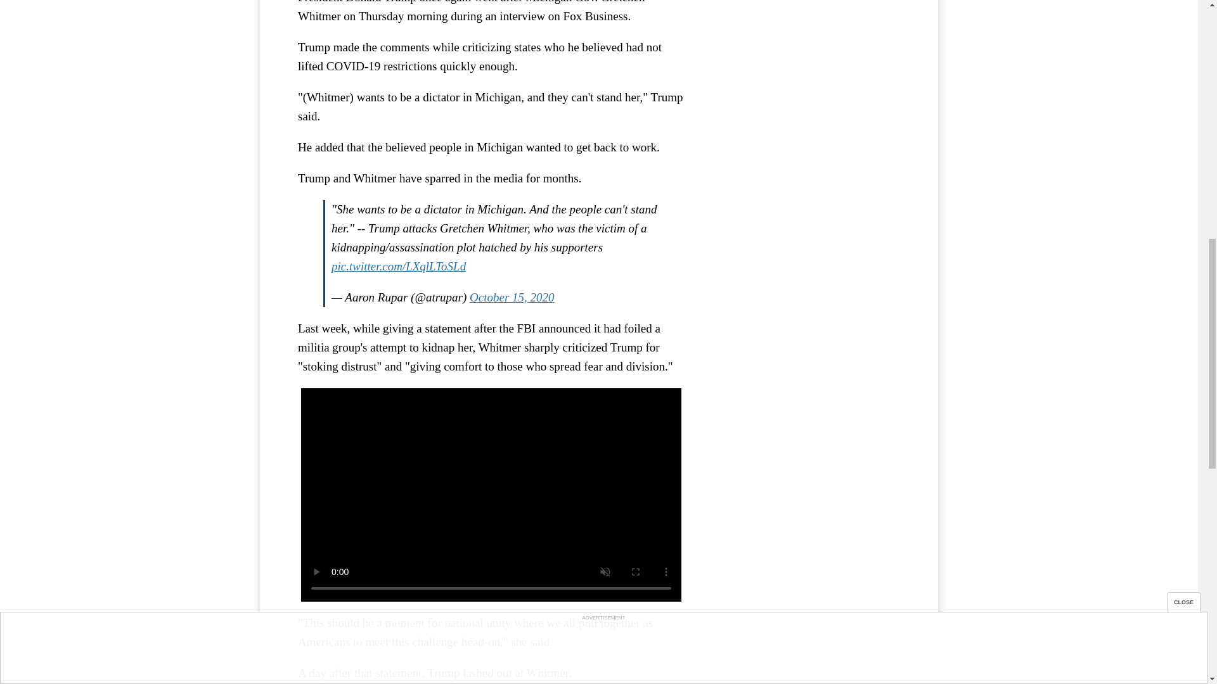  Describe the element at coordinates (805, 63) in the screenshot. I see `3rd party ad content` at that location.